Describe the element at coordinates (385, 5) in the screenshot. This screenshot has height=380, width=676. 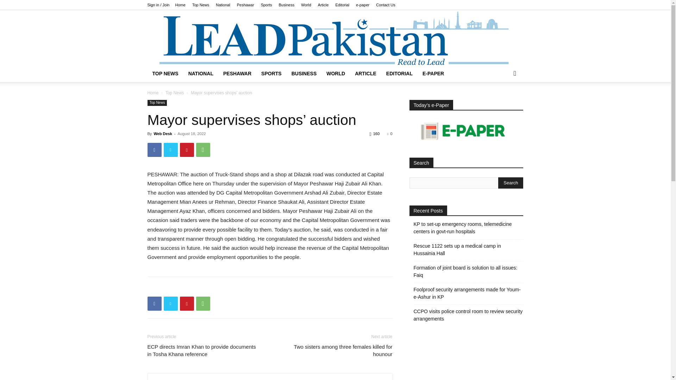
I see `Contact Us` at that location.